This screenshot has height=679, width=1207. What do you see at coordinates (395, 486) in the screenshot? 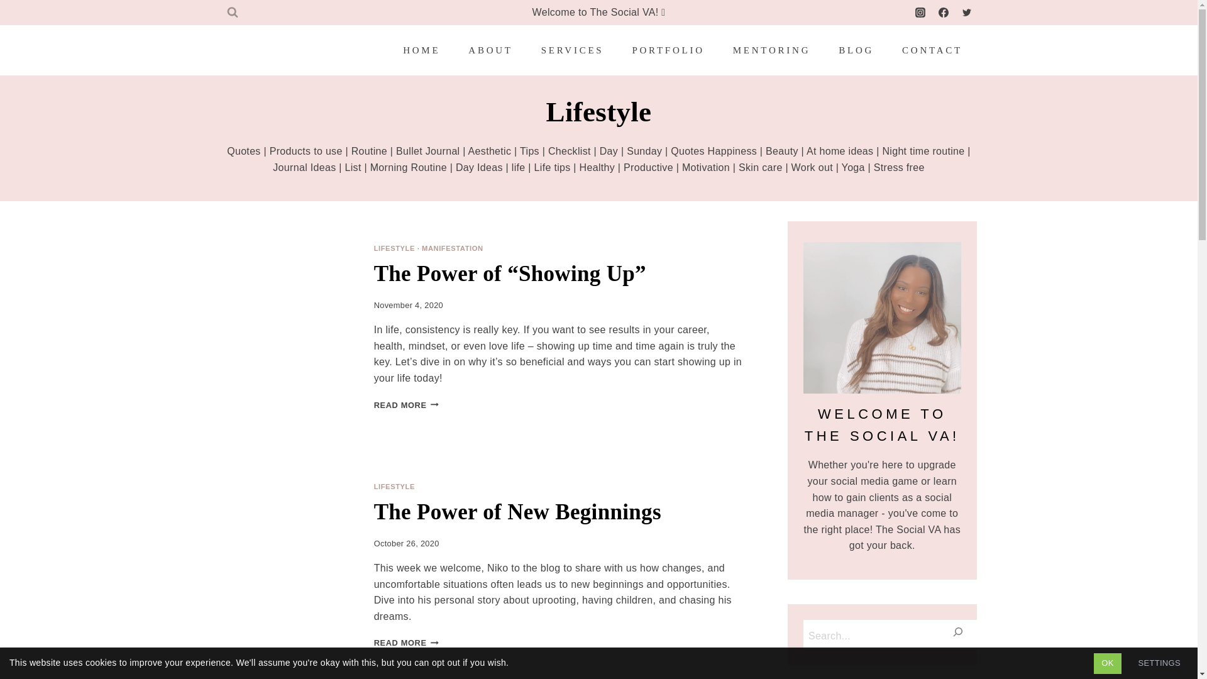
I see `The Power of New Beginnings` at bounding box center [395, 486].